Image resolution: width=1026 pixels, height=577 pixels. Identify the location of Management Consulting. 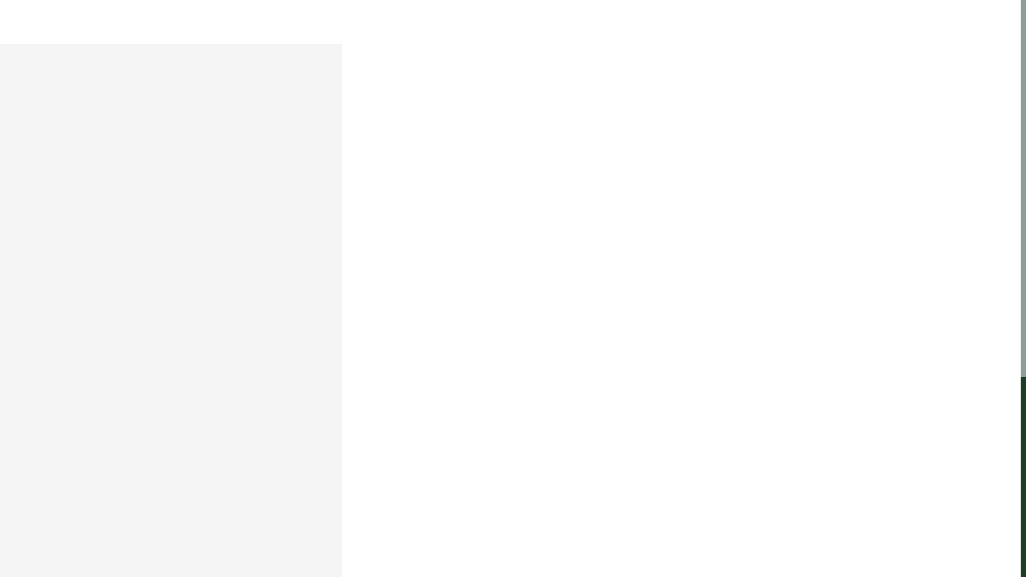
(597, 34).